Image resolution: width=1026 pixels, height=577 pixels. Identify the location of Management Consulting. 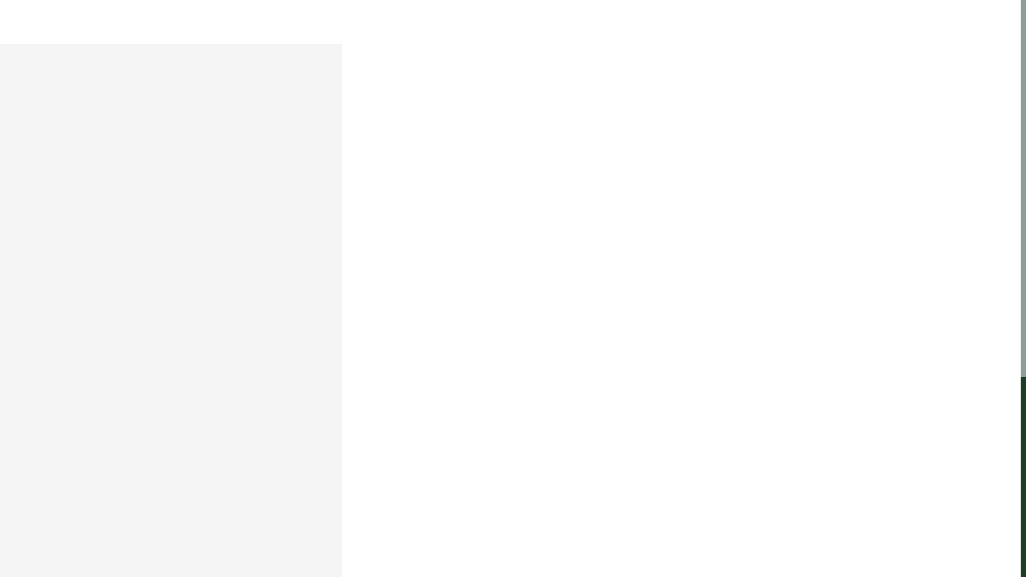
(597, 34).